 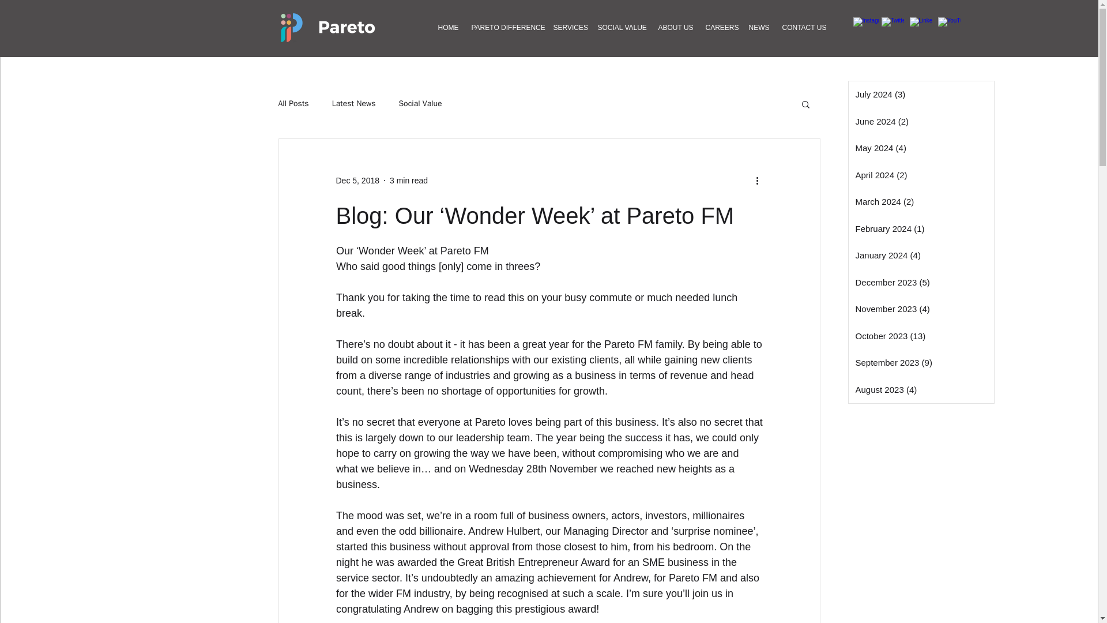 What do you see at coordinates (622, 28) in the screenshot?
I see `SOCIAL VALUE` at bounding box center [622, 28].